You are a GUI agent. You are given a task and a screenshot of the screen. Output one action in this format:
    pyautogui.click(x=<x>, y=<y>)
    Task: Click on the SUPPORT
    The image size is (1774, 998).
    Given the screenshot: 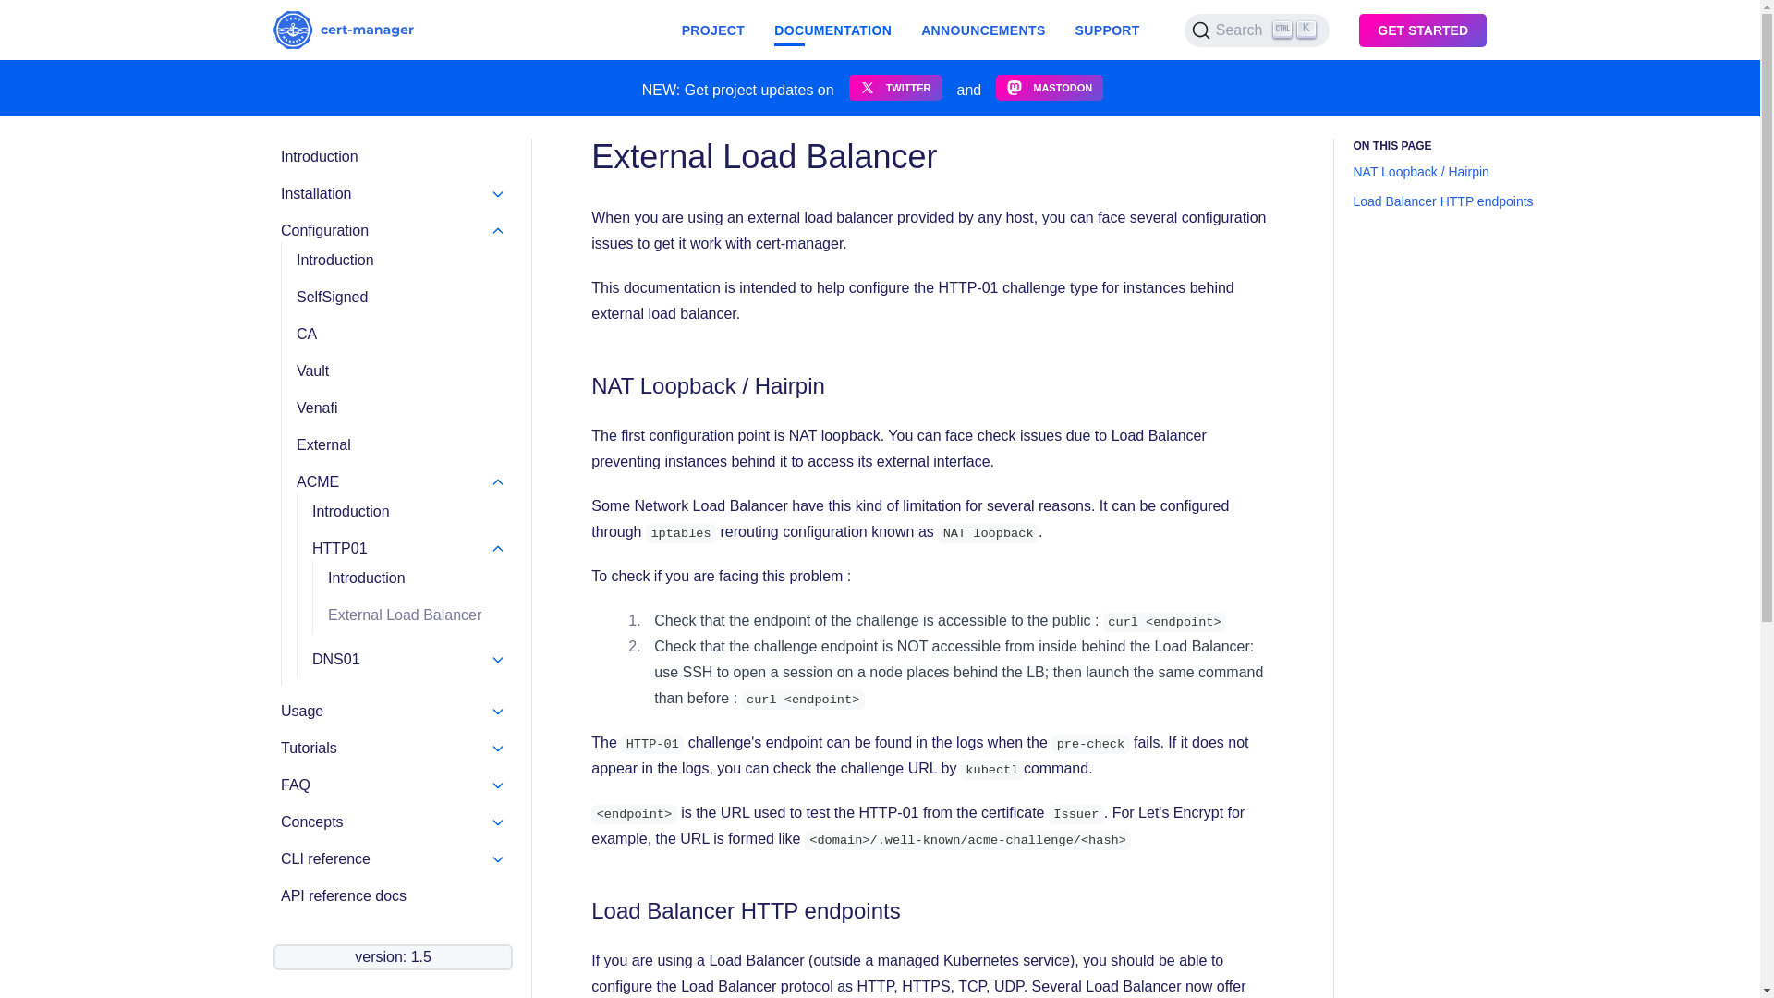 What is the action you would take?
    pyautogui.click(x=1107, y=30)
    